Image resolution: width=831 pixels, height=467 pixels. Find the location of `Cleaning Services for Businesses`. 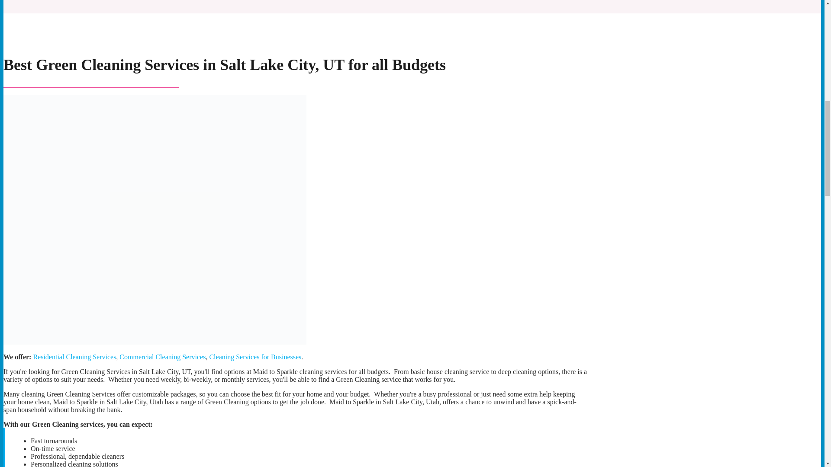

Cleaning Services for Businesses is located at coordinates (255, 356).